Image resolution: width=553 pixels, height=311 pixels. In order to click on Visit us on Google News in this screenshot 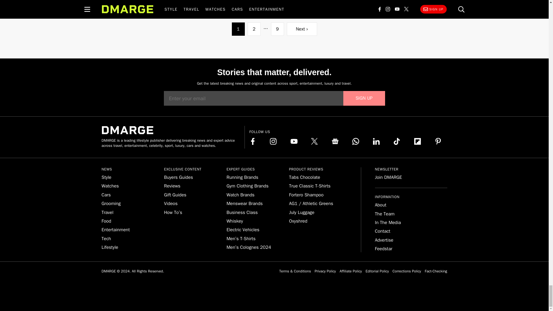, I will do `click(335, 141)`.